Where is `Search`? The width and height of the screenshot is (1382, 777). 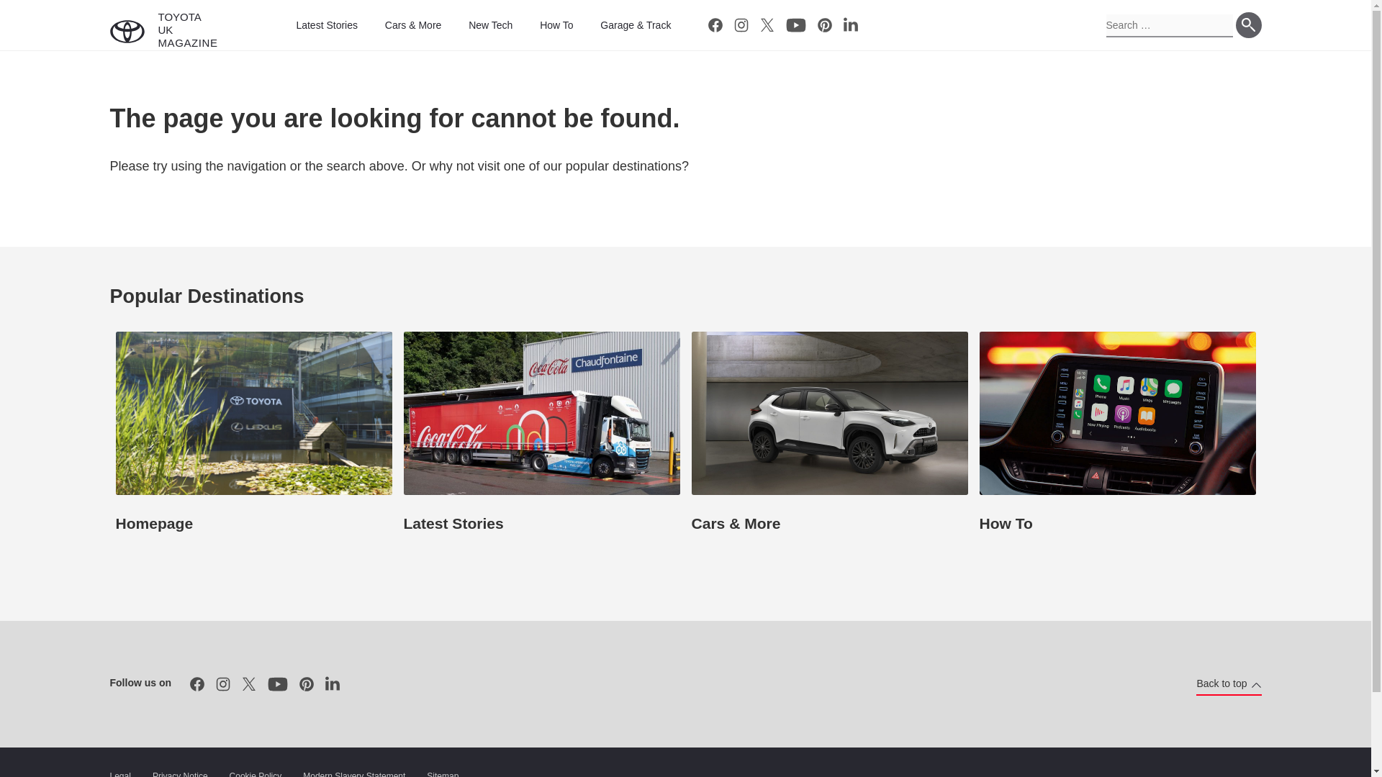
Search is located at coordinates (1248, 24).